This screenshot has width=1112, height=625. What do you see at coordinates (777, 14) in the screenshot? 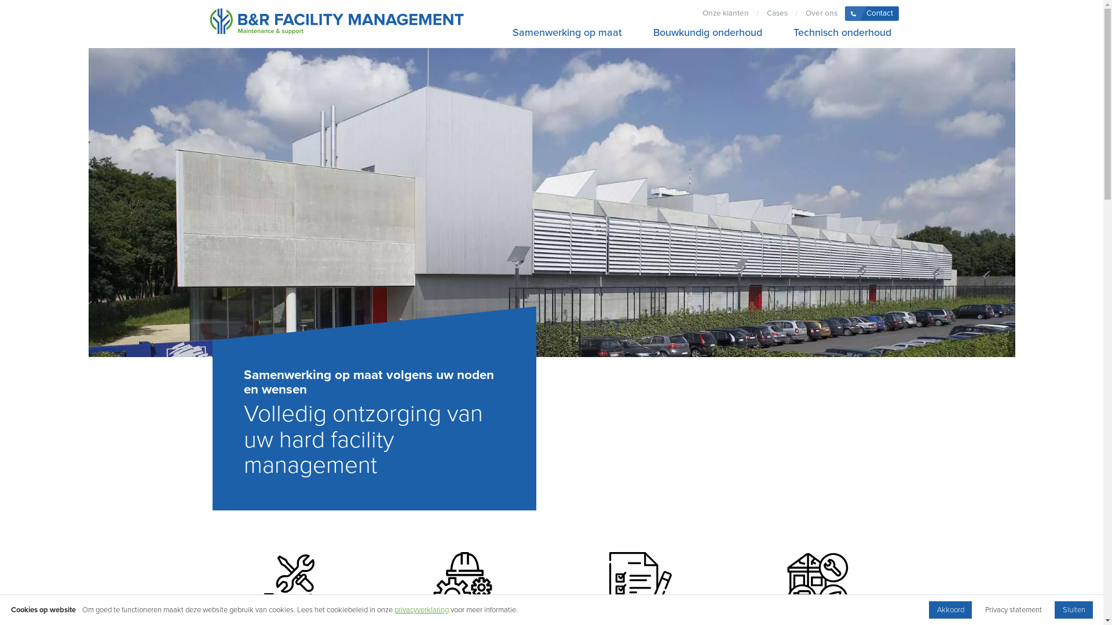
I see `Cases` at bounding box center [777, 14].